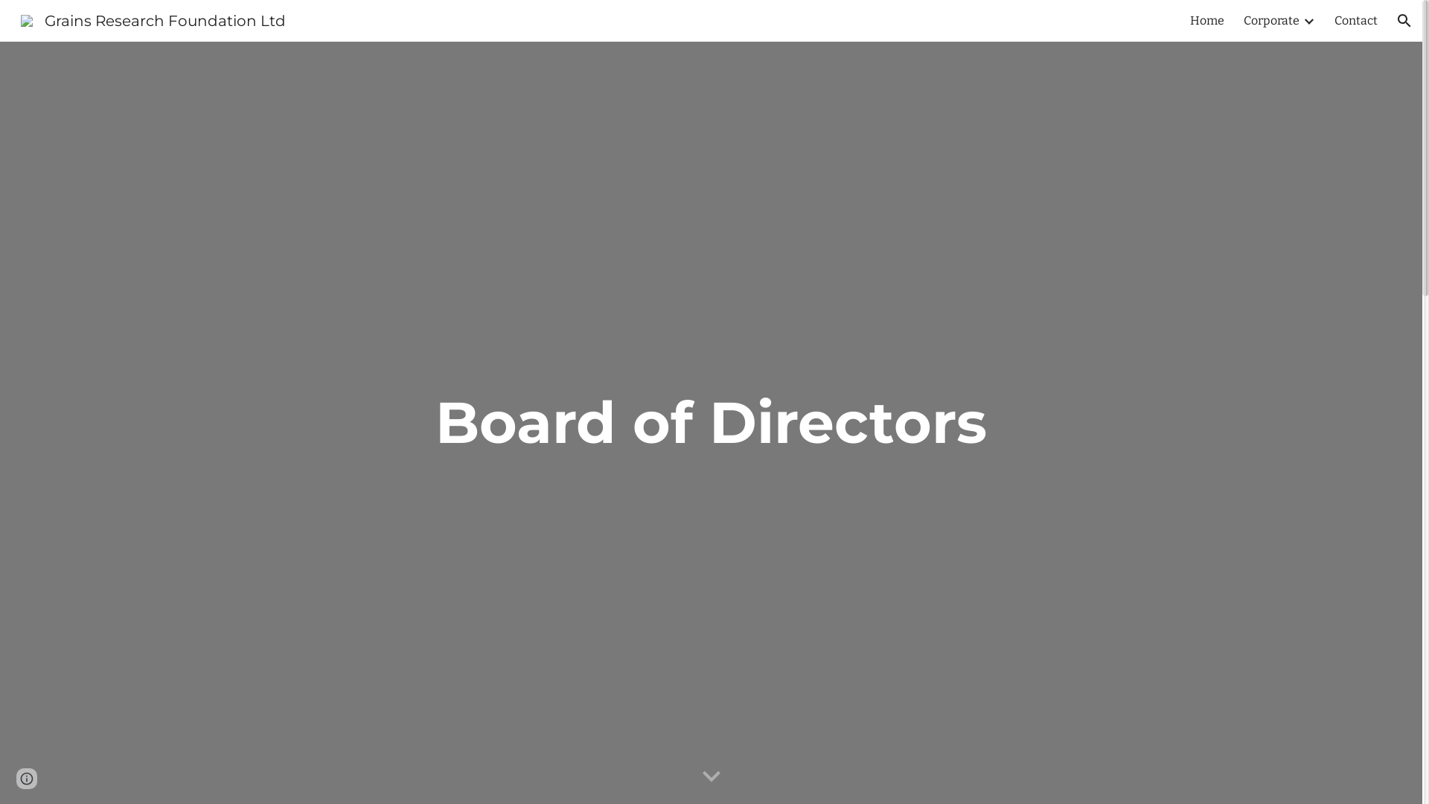 Image resolution: width=1429 pixels, height=804 pixels. I want to click on Grains Research Foundation Ltd, so click(153, 19).